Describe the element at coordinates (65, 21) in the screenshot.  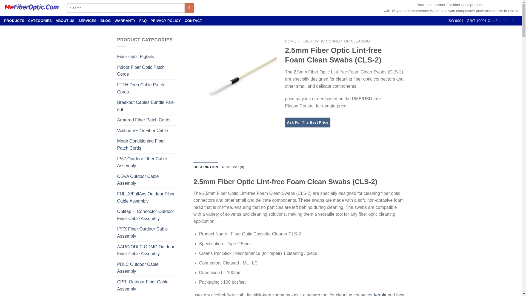
I see `ABOUT US` at that location.